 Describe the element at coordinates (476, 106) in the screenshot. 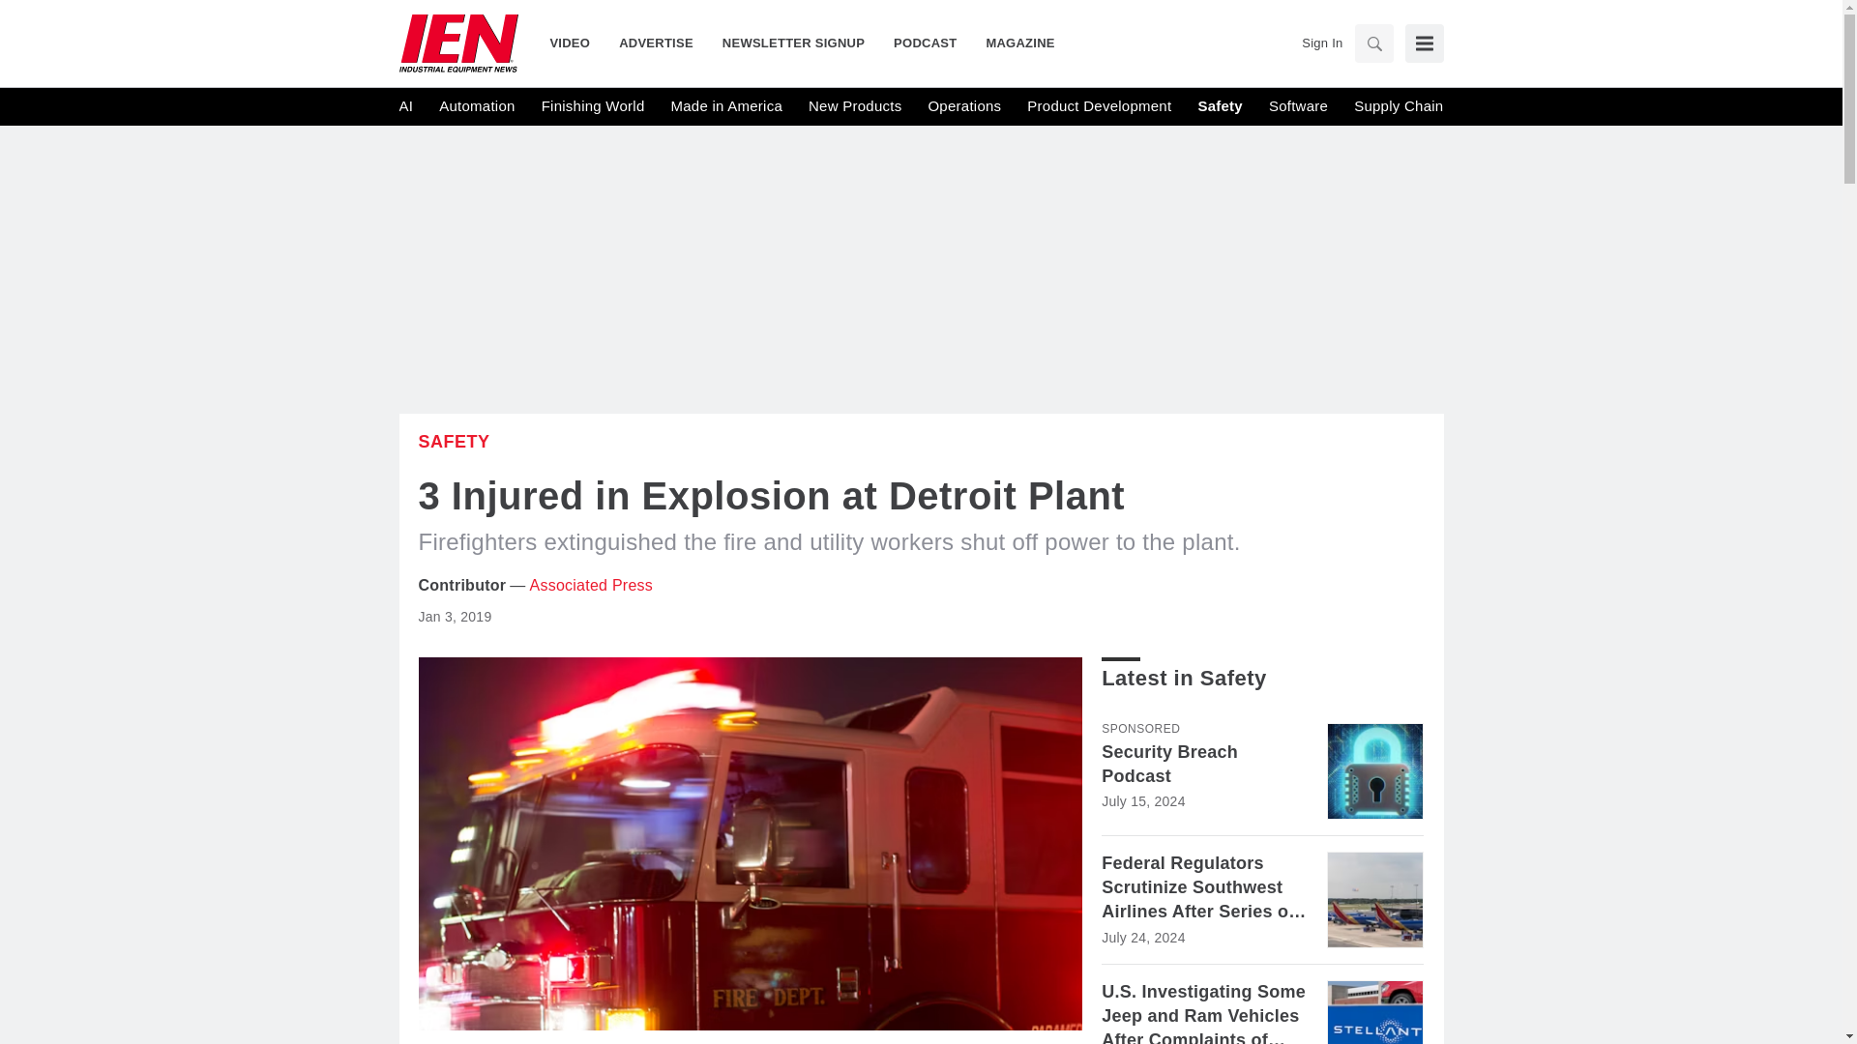

I see `Automation` at that location.